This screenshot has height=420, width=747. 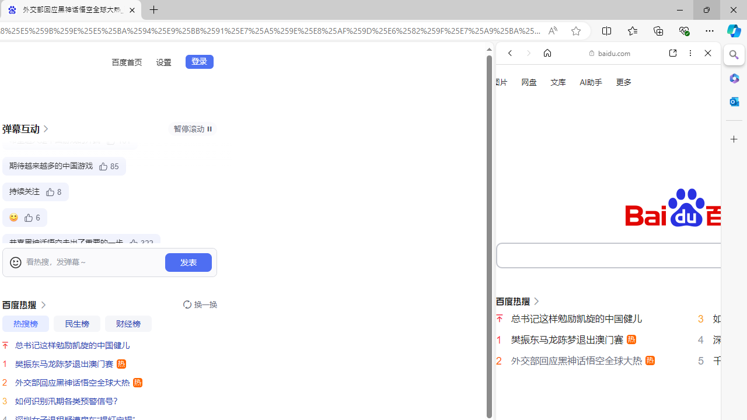 What do you see at coordinates (607, 30) in the screenshot?
I see `Split screen` at bounding box center [607, 30].